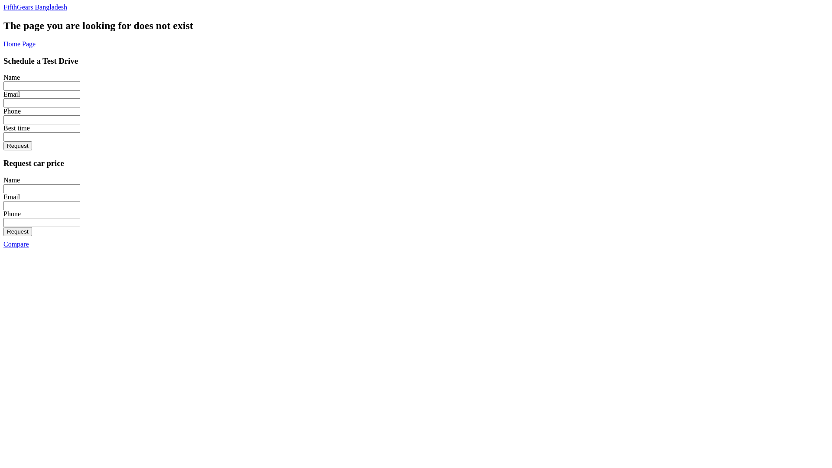 This screenshot has width=832, height=468. Describe the element at coordinates (16, 244) in the screenshot. I see `Compare` at that location.